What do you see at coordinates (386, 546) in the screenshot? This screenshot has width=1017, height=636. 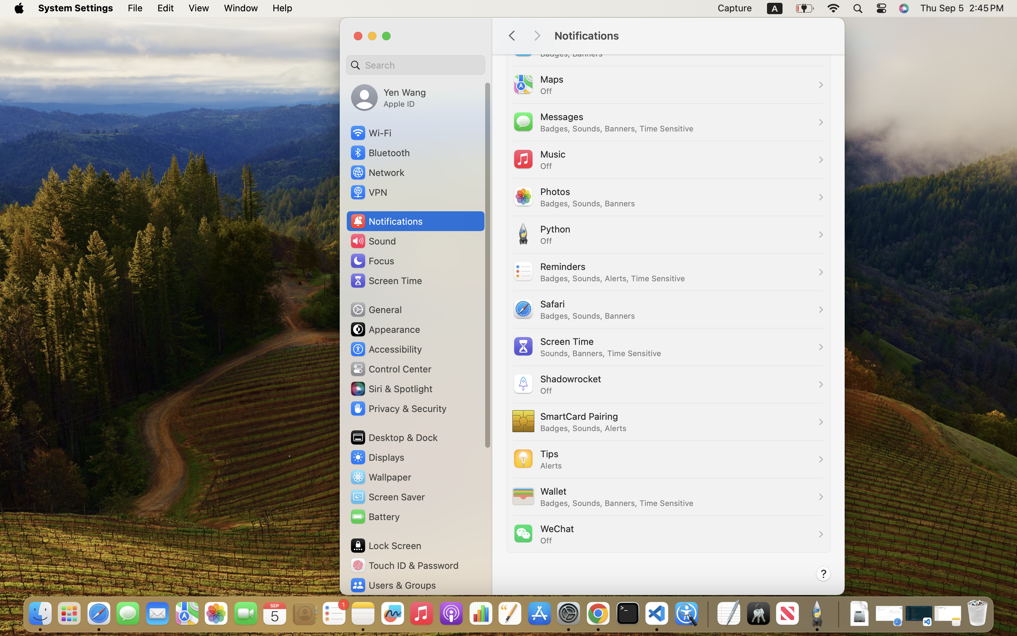 I see `Lock Screen` at bounding box center [386, 546].